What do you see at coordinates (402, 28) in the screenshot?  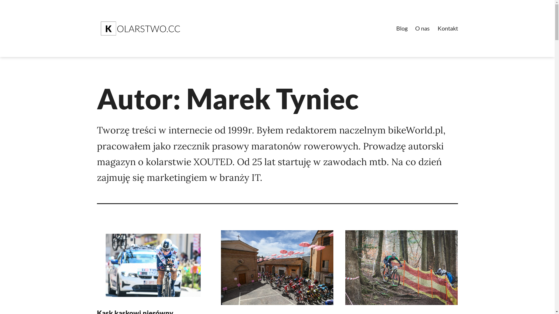 I see `Blog` at bounding box center [402, 28].